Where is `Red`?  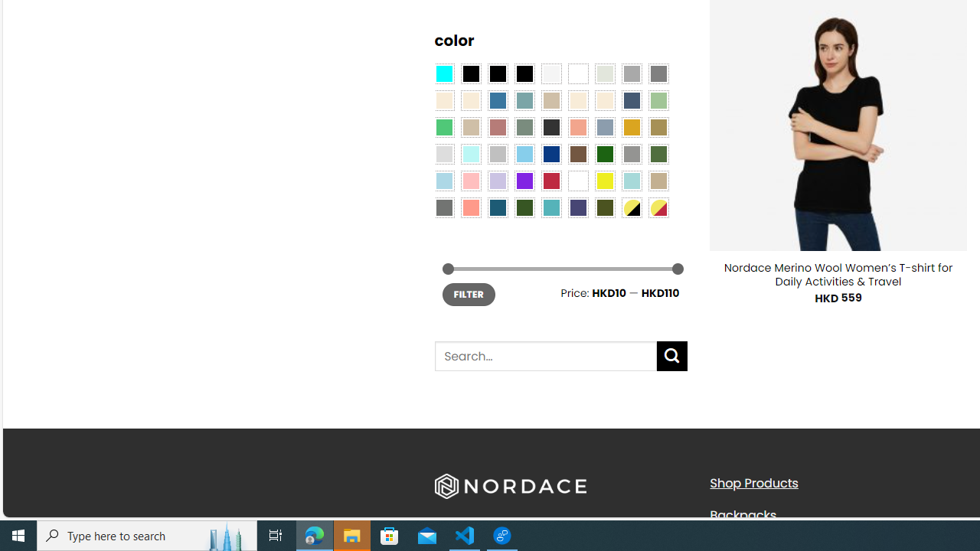
Red is located at coordinates (551, 181).